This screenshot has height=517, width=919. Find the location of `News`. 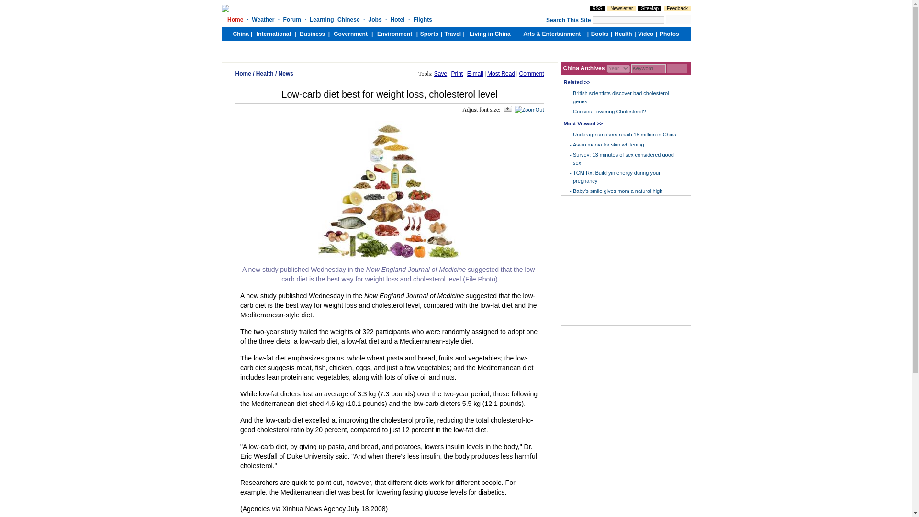

News is located at coordinates (285, 73).